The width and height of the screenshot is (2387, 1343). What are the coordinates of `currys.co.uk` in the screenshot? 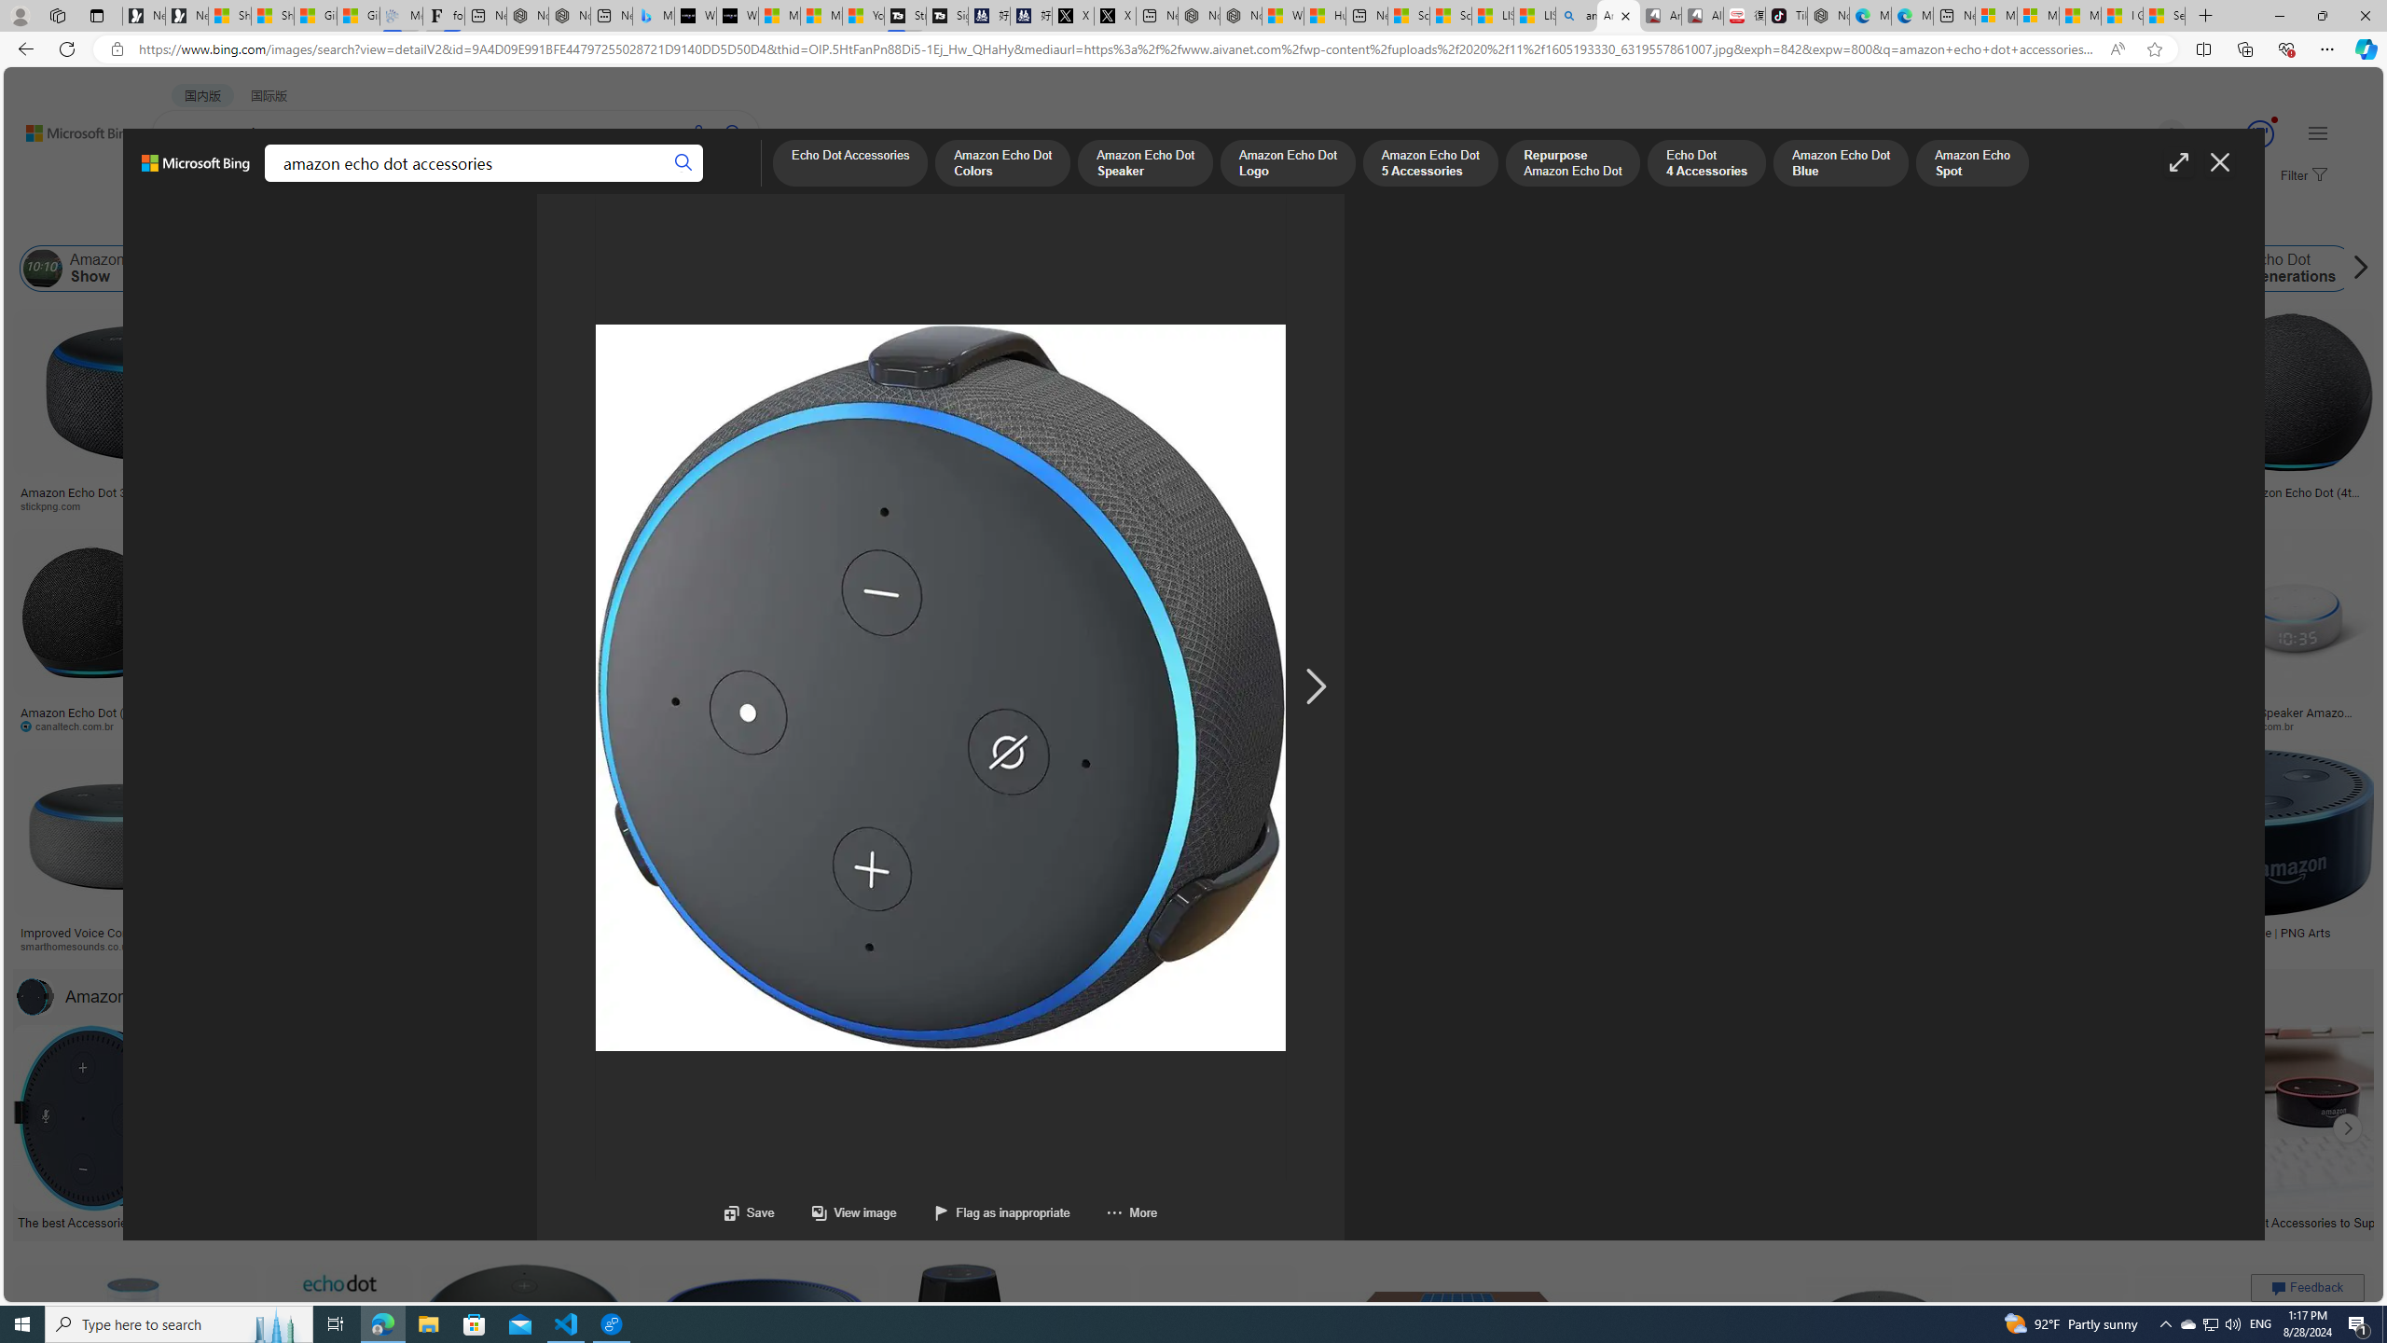 It's located at (1755, 946).